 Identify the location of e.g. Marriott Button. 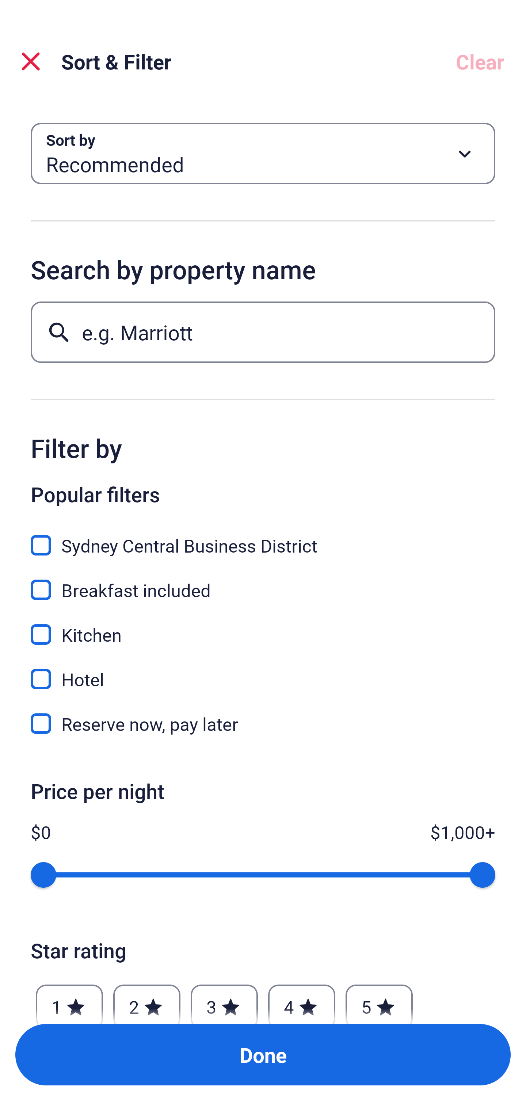
(263, 332).